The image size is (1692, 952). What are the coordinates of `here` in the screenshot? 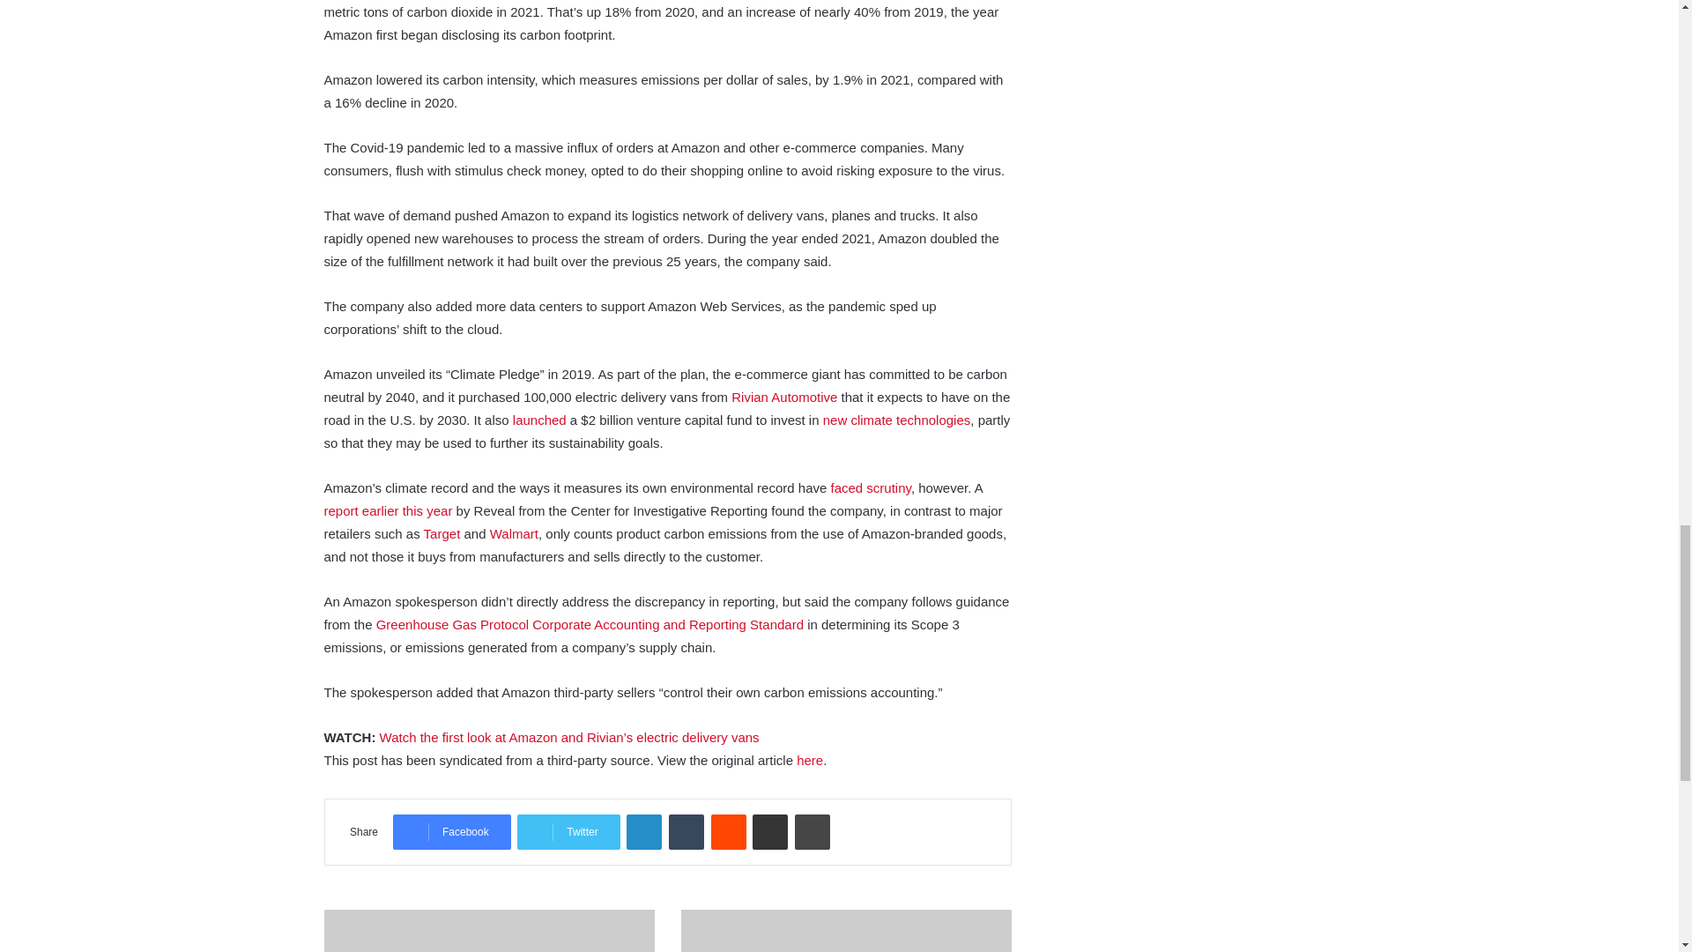 It's located at (809, 760).